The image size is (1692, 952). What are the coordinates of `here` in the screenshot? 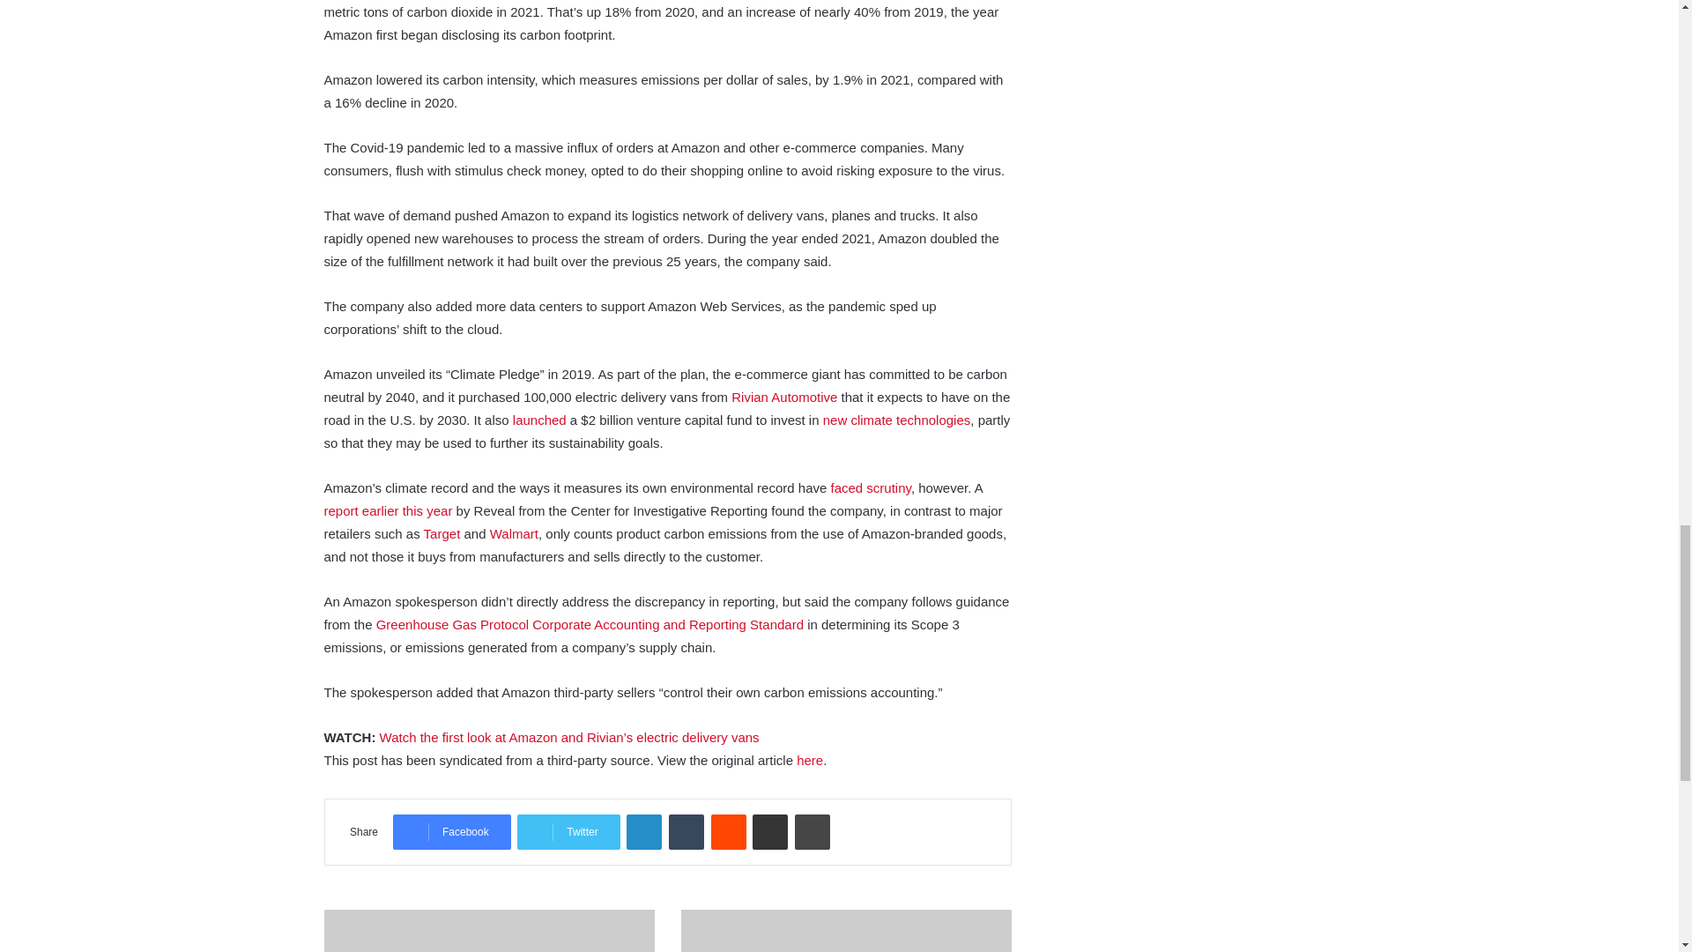 It's located at (809, 760).